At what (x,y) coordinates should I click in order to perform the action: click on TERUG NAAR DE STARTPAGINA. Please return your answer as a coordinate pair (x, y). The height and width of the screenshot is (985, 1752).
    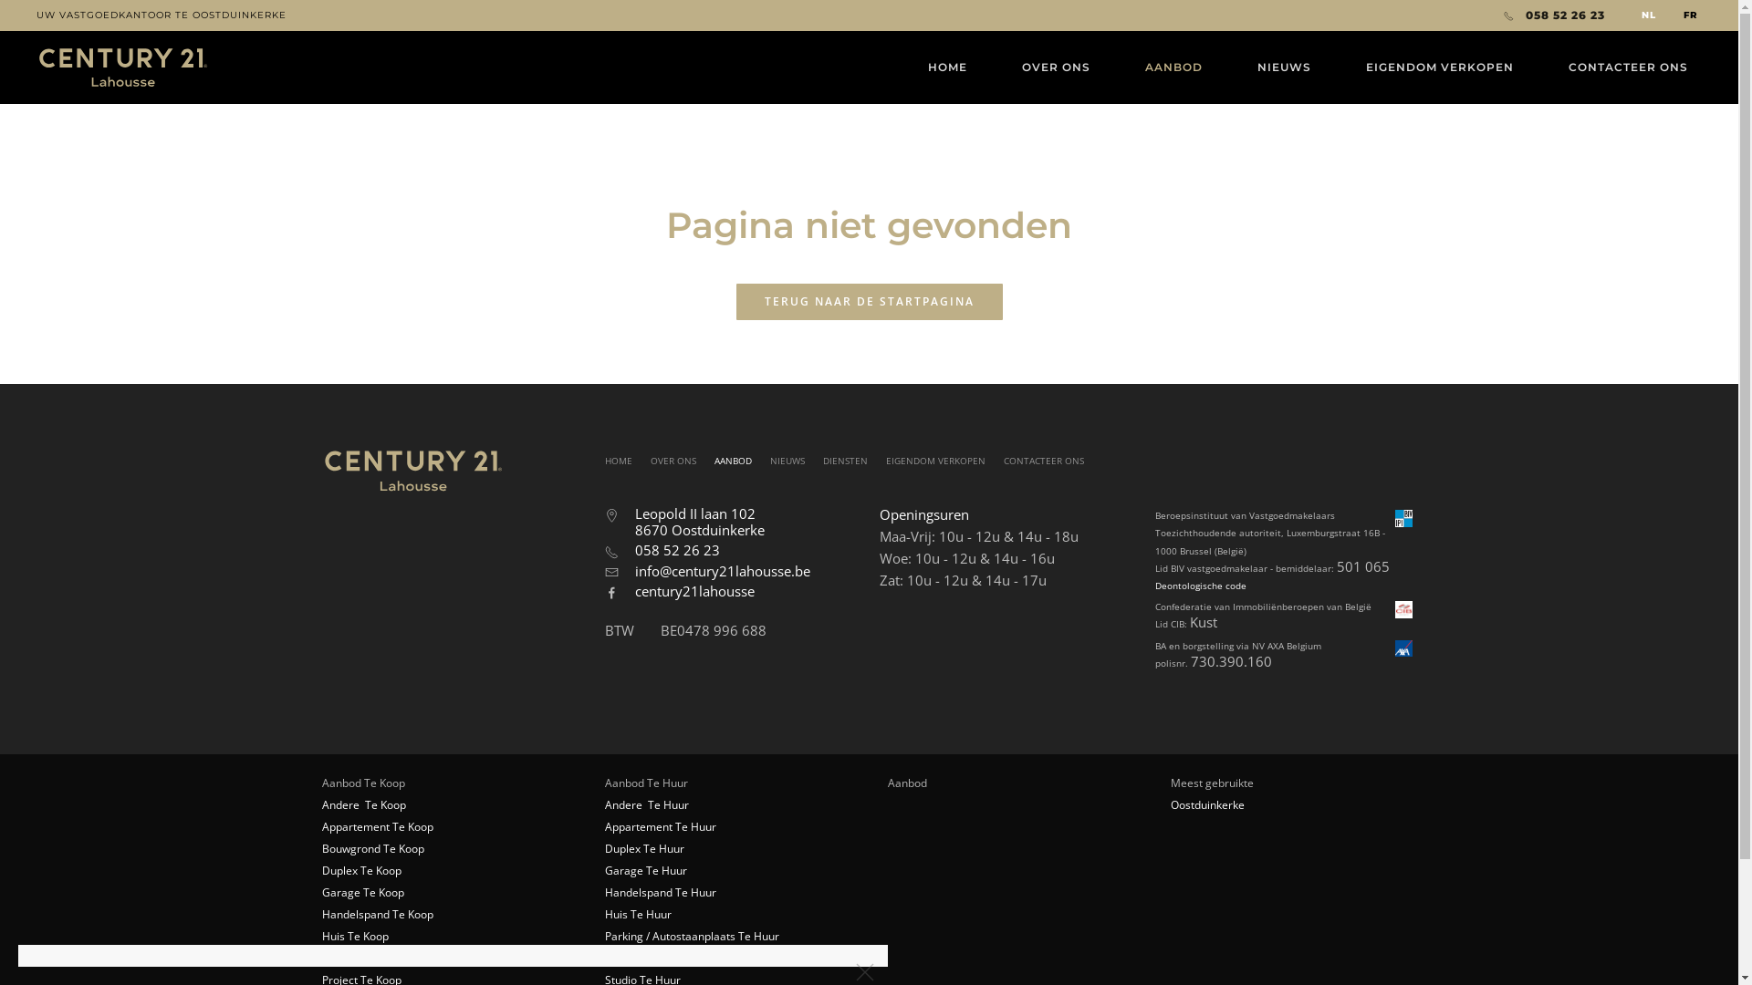
    Looking at the image, I should click on (869, 302).